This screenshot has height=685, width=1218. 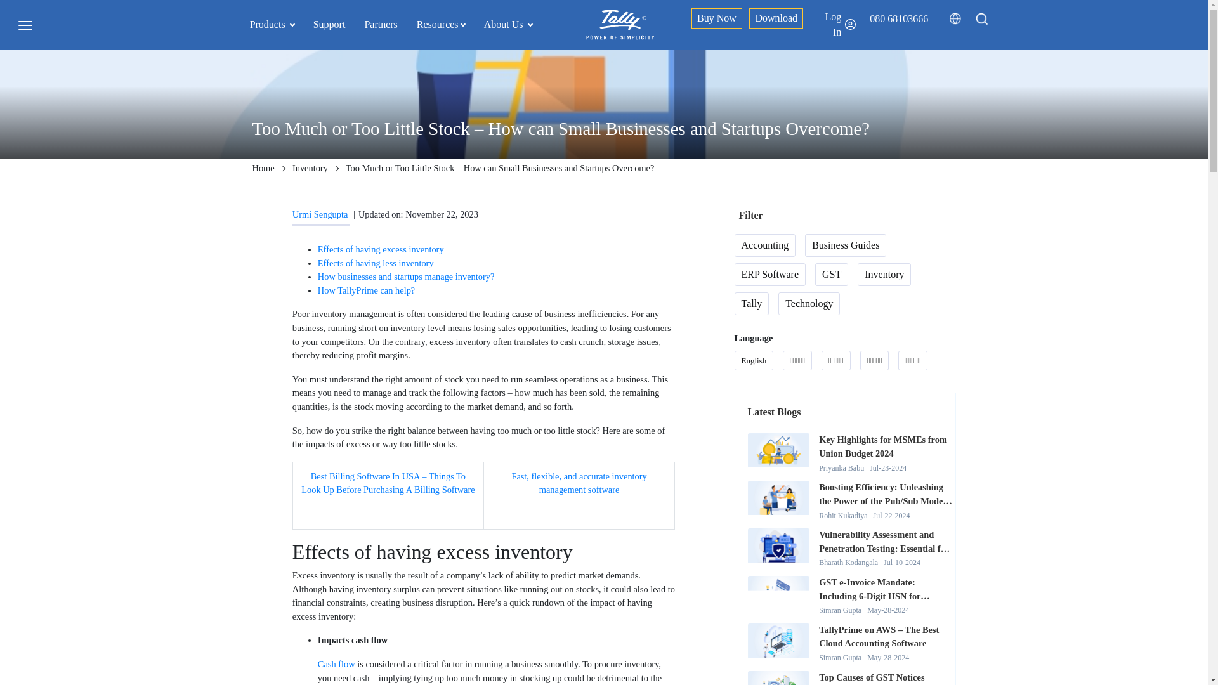 What do you see at coordinates (272, 24) in the screenshot?
I see `Products` at bounding box center [272, 24].